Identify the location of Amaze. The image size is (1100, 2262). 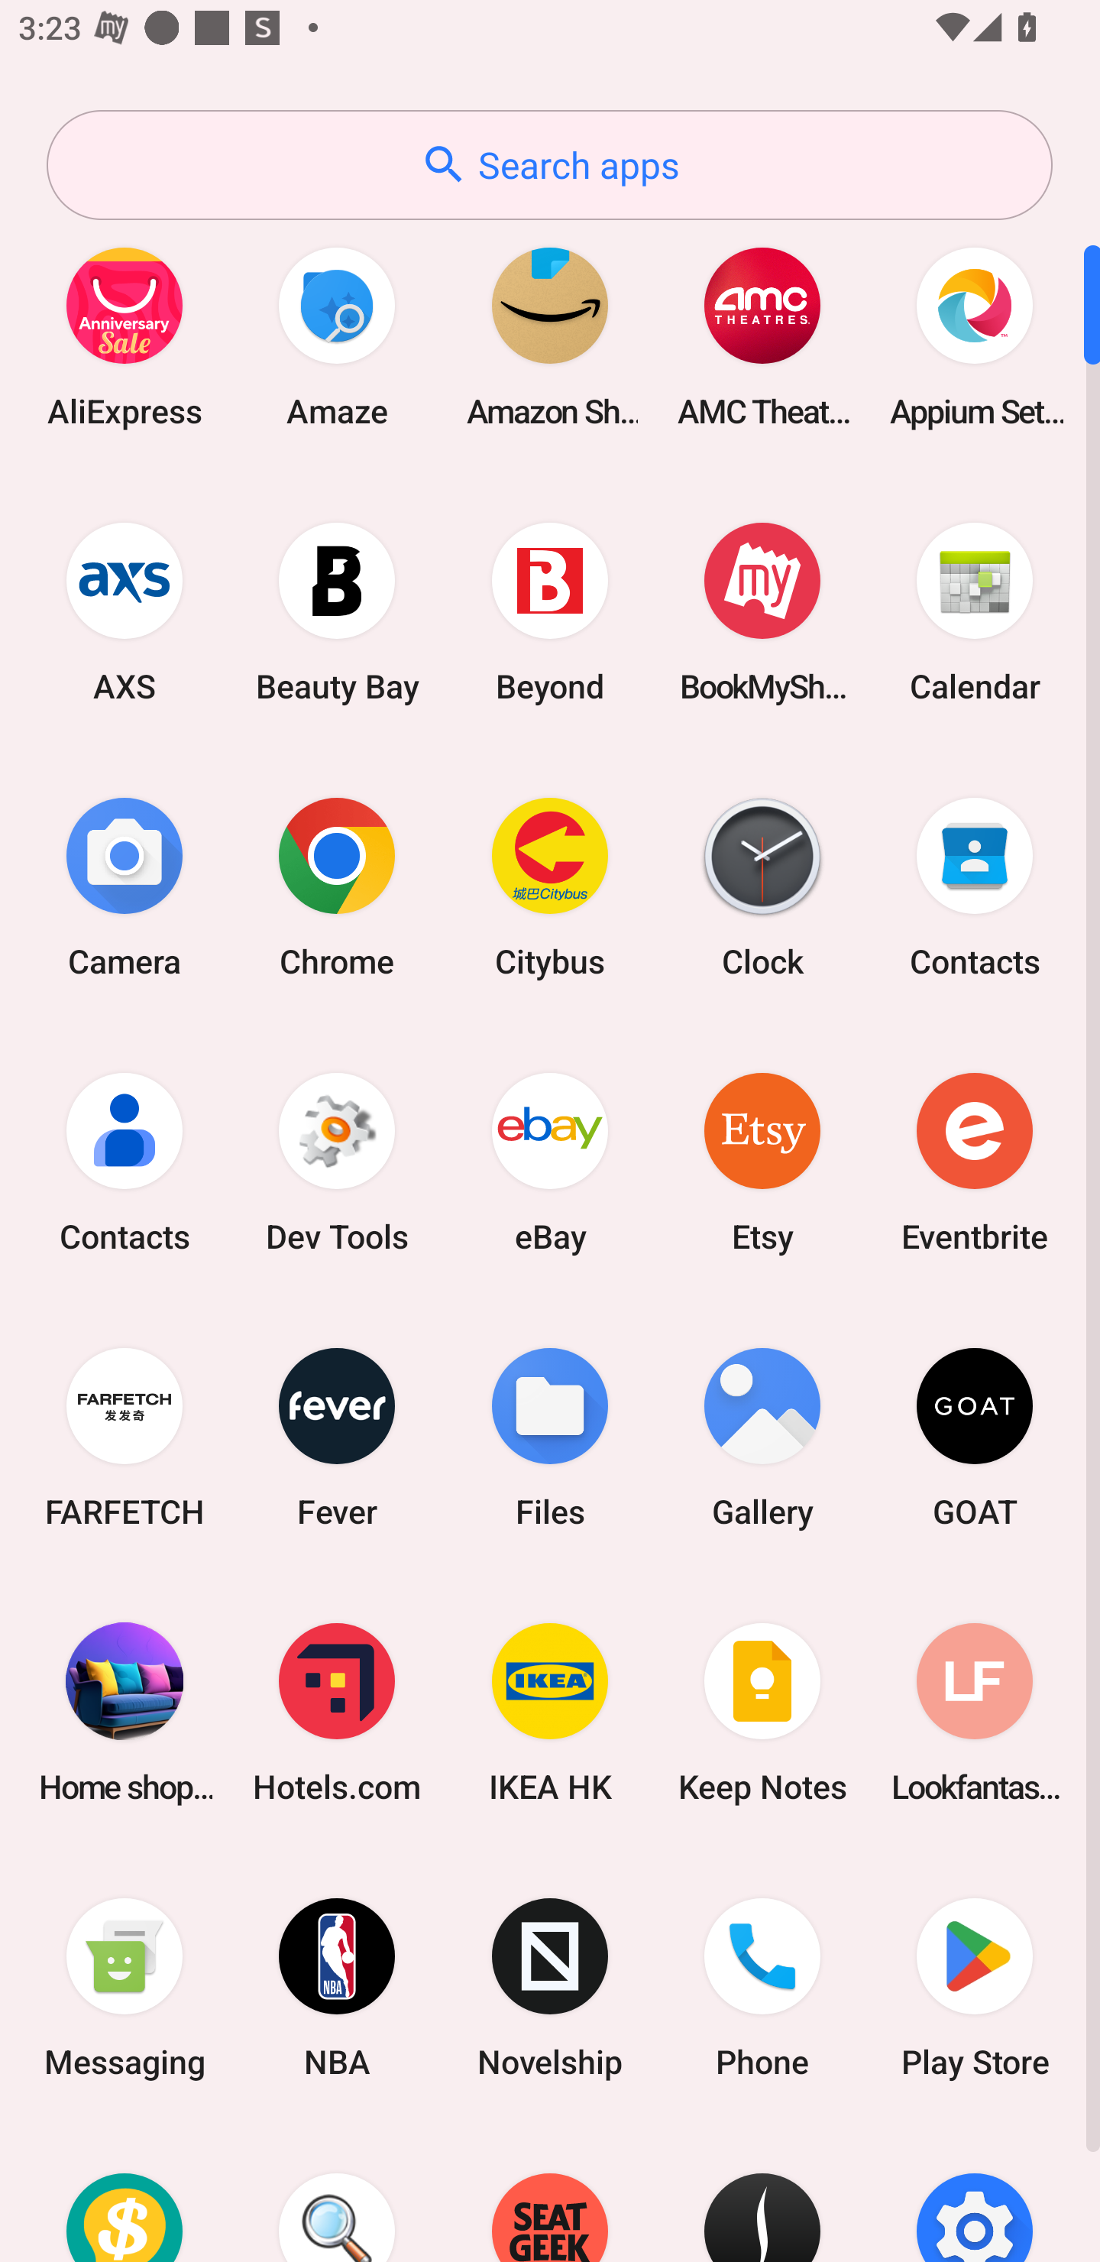
(337, 336).